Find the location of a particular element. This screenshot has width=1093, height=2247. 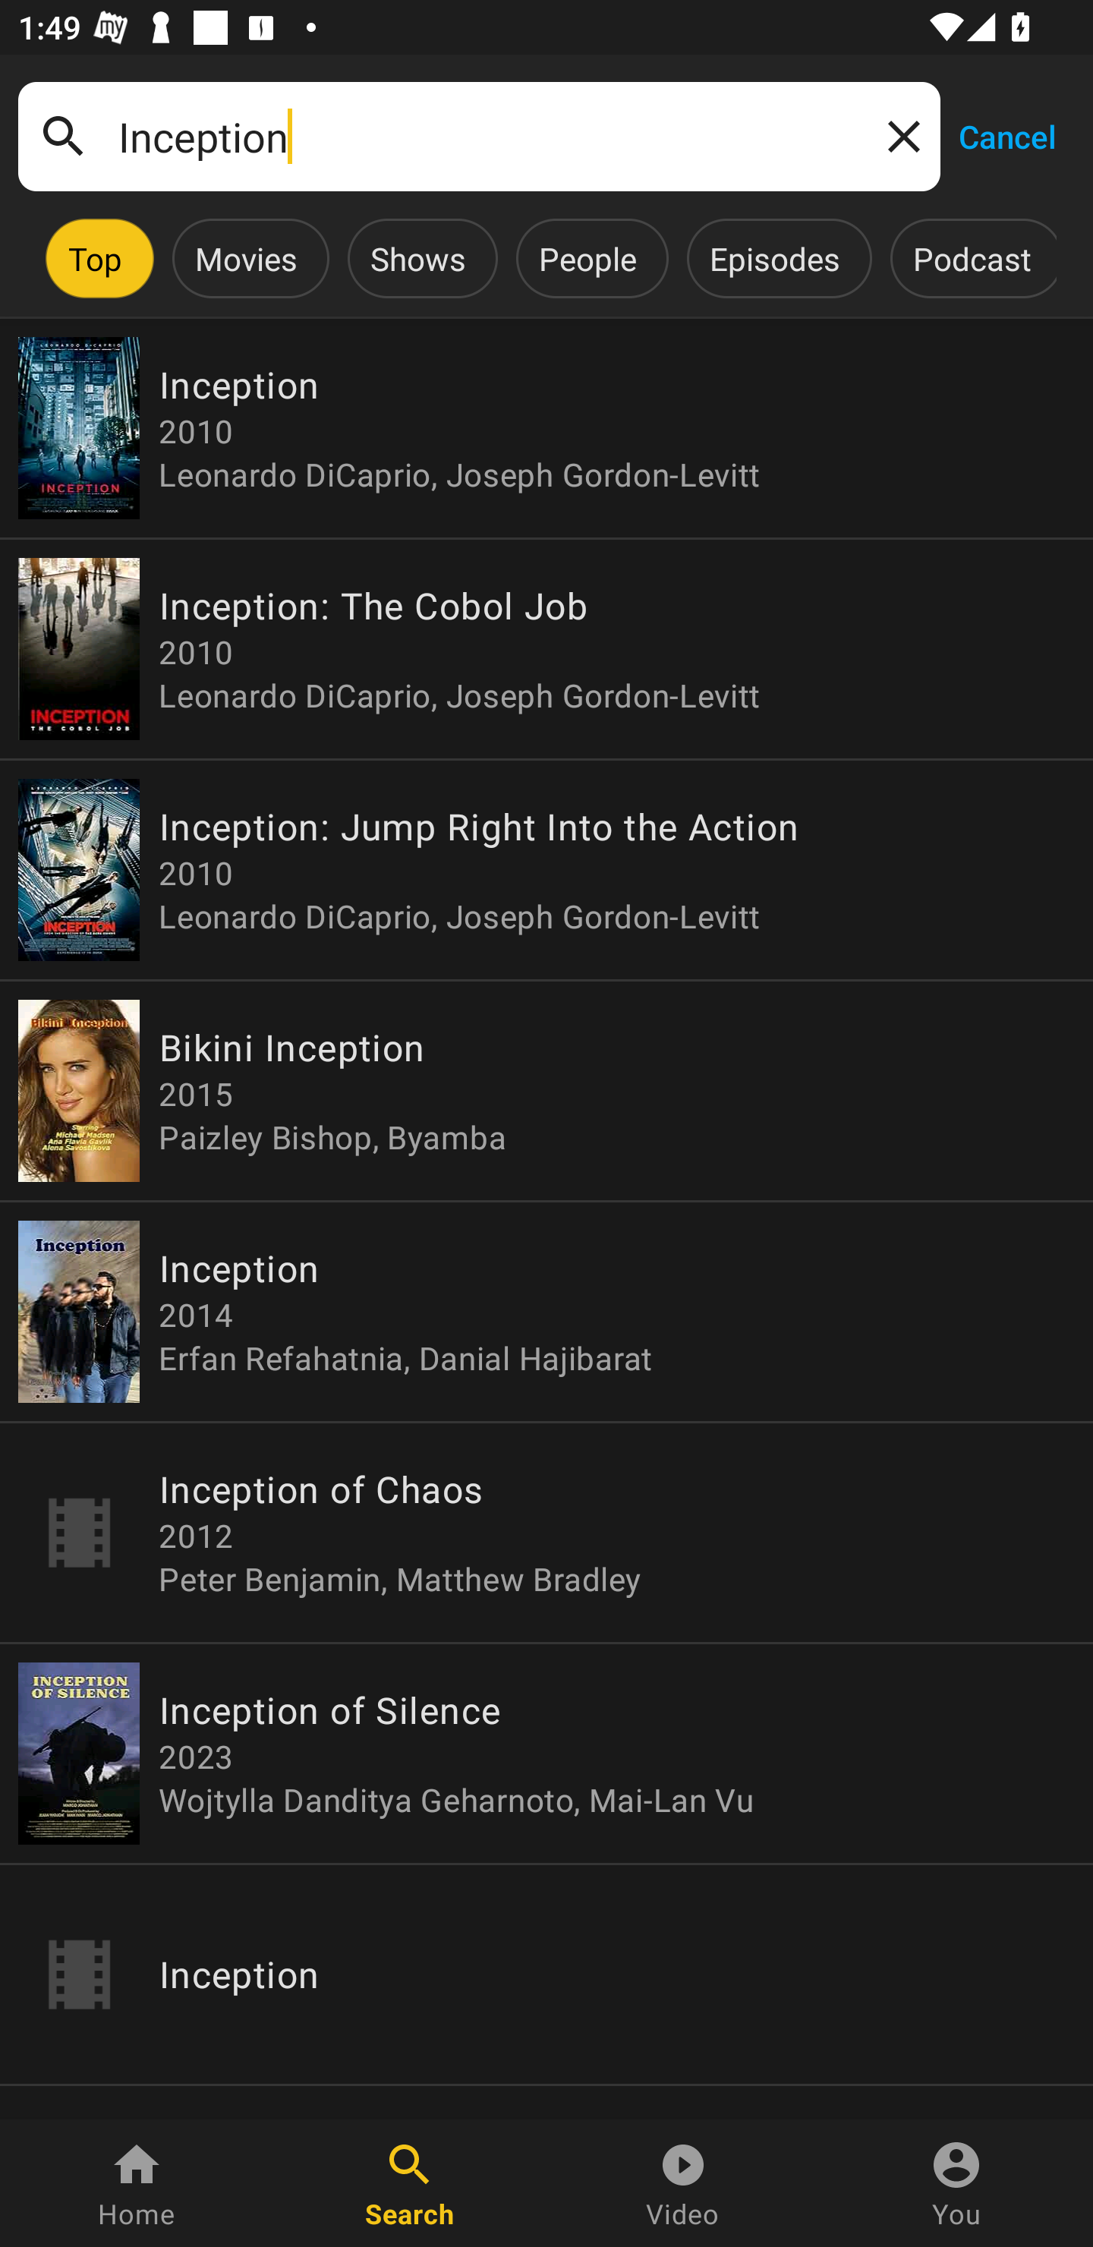

Video is located at coordinates (683, 2183).